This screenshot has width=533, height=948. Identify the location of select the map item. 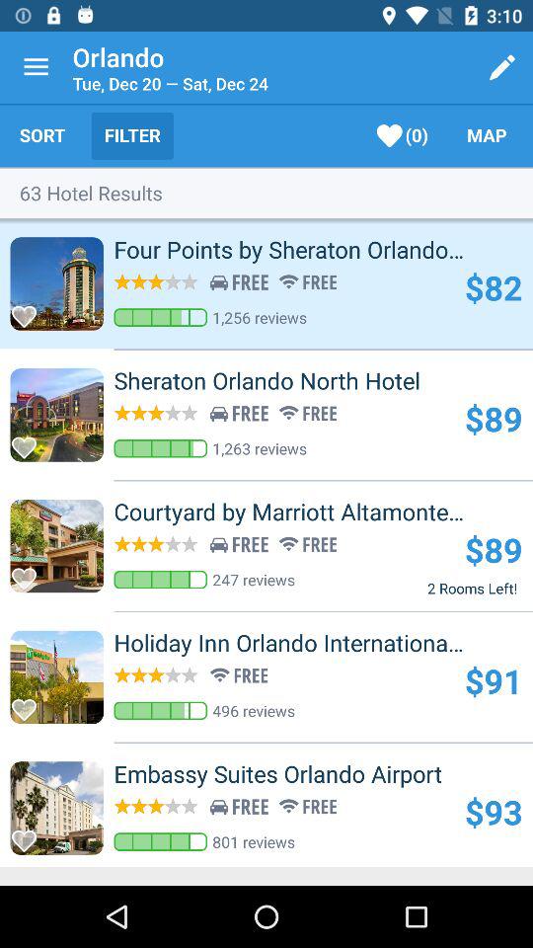
(487, 135).